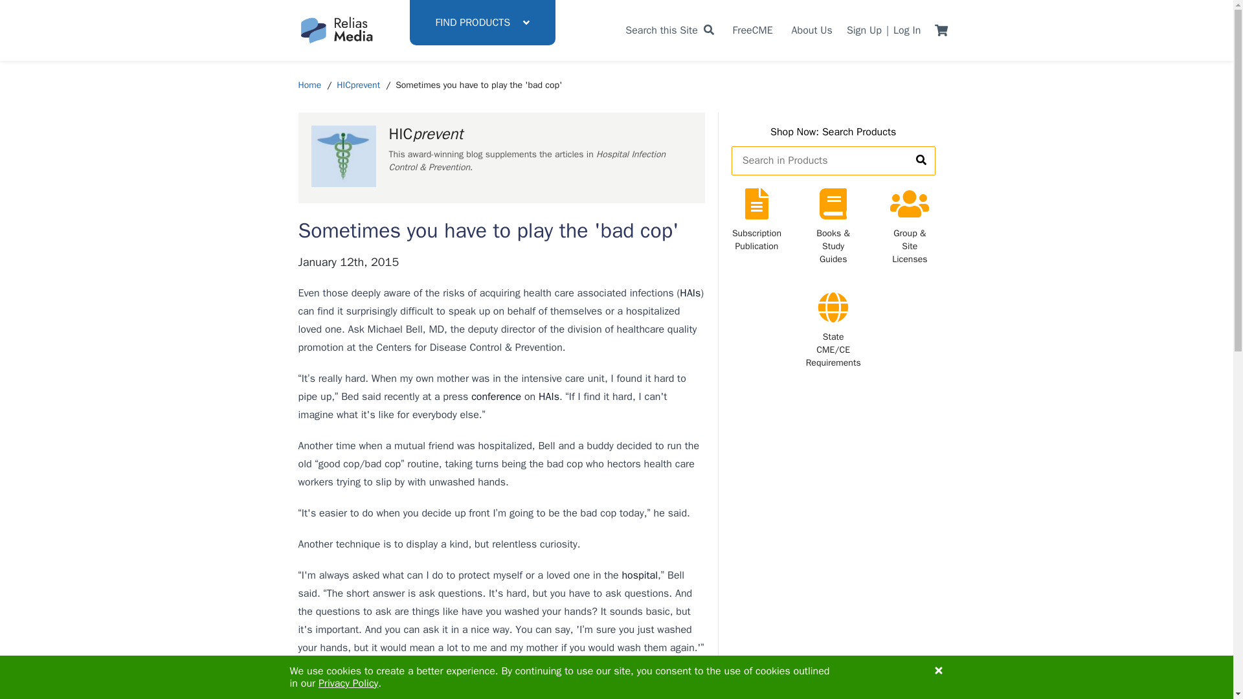 This screenshot has width=1243, height=699. What do you see at coordinates (812, 30) in the screenshot?
I see `About Us` at bounding box center [812, 30].